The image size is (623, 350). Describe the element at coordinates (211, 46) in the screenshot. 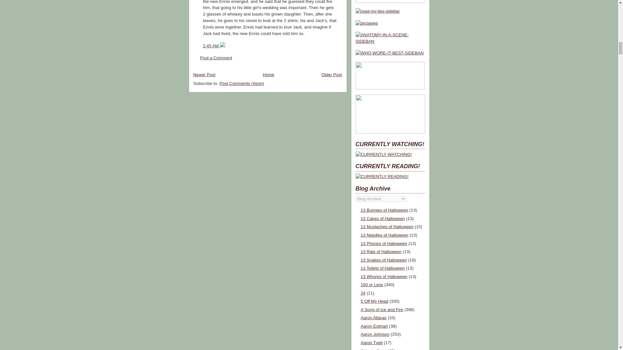

I see `comment permalink` at that location.